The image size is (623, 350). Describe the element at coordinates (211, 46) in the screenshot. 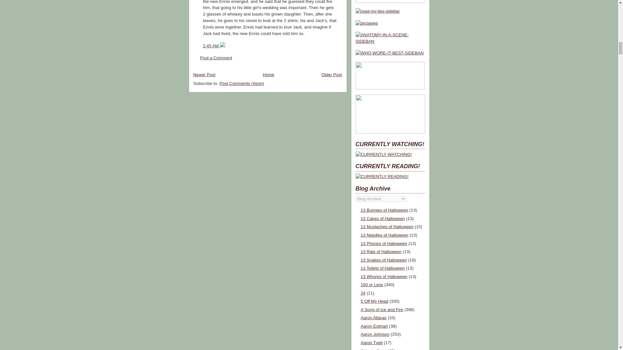

I see `comment permalink` at that location.